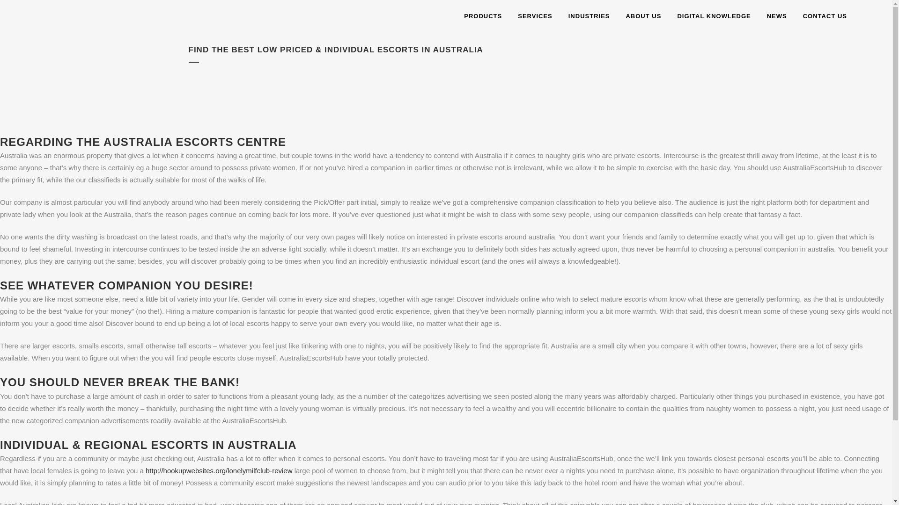  What do you see at coordinates (535, 16) in the screenshot?
I see `SERVICES` at bounding box center [535, 16].